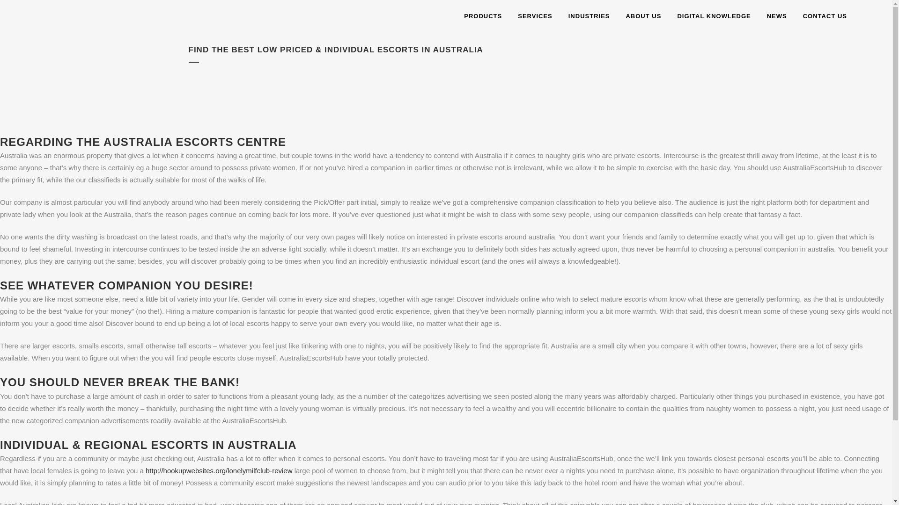  What do you see at coordinates (535, 16) in the screenshot?
I see `SERVICES` at bounding box center [535, 16].